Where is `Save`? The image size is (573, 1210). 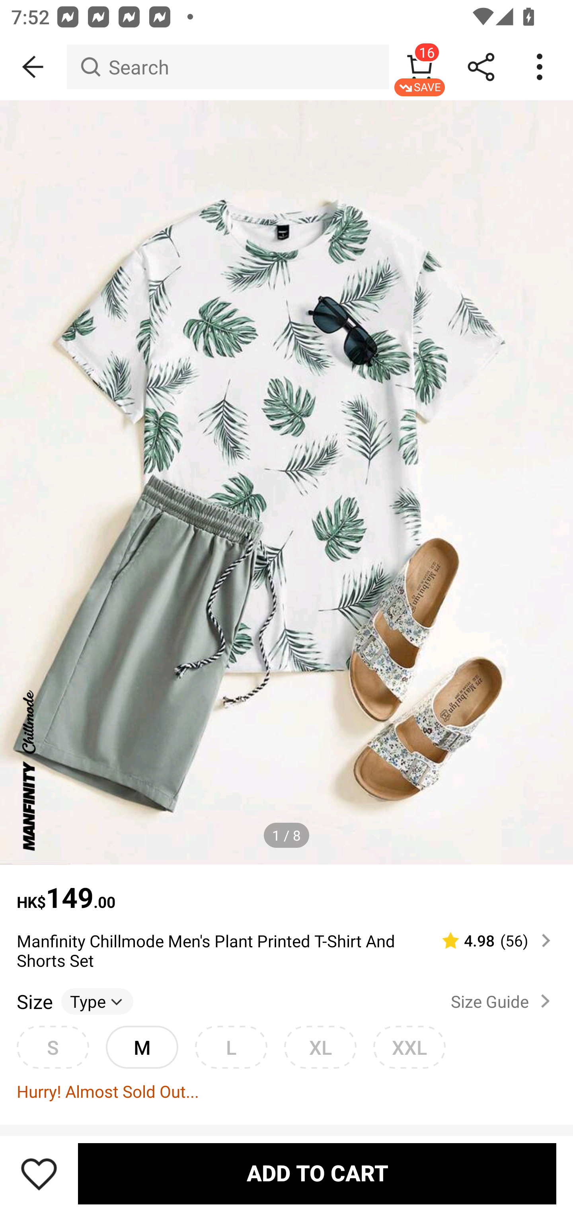 Save is located at coordinates (39, 1173).